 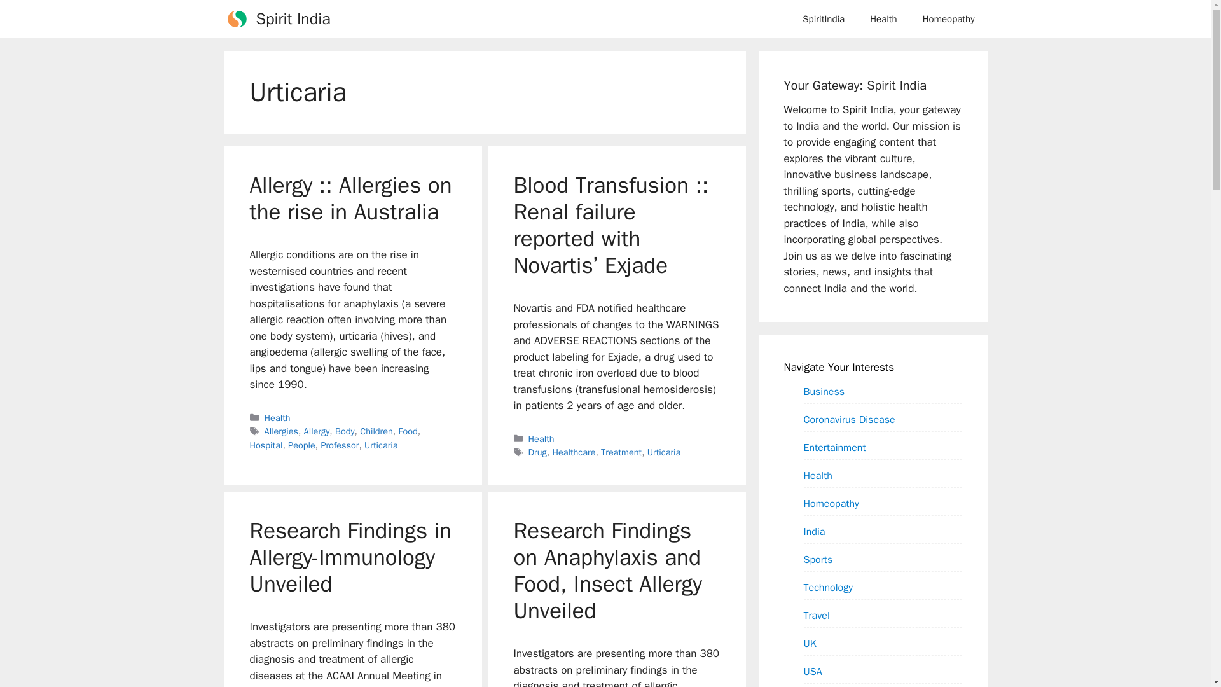 I want to click on Allergies, so click(x=281, y=431).